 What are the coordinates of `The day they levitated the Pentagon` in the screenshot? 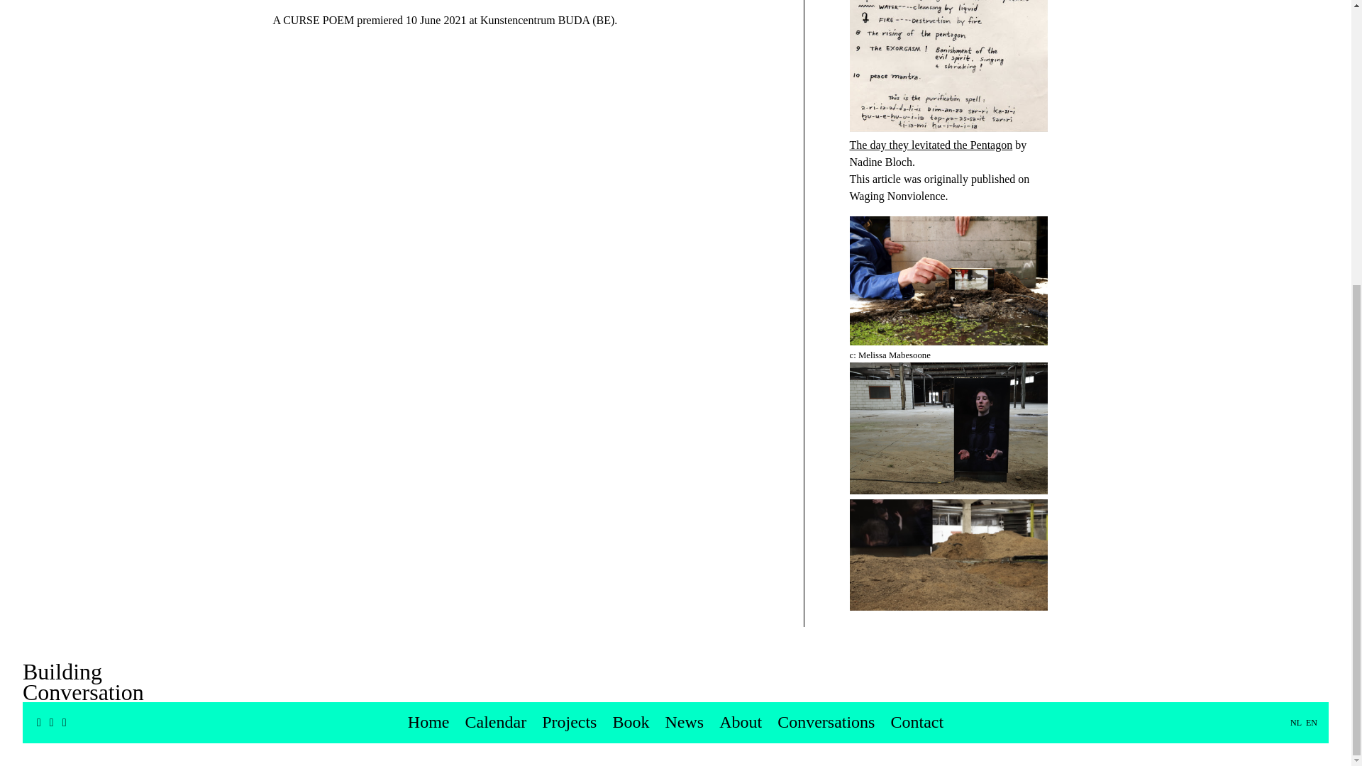 It's located at (931, 145).